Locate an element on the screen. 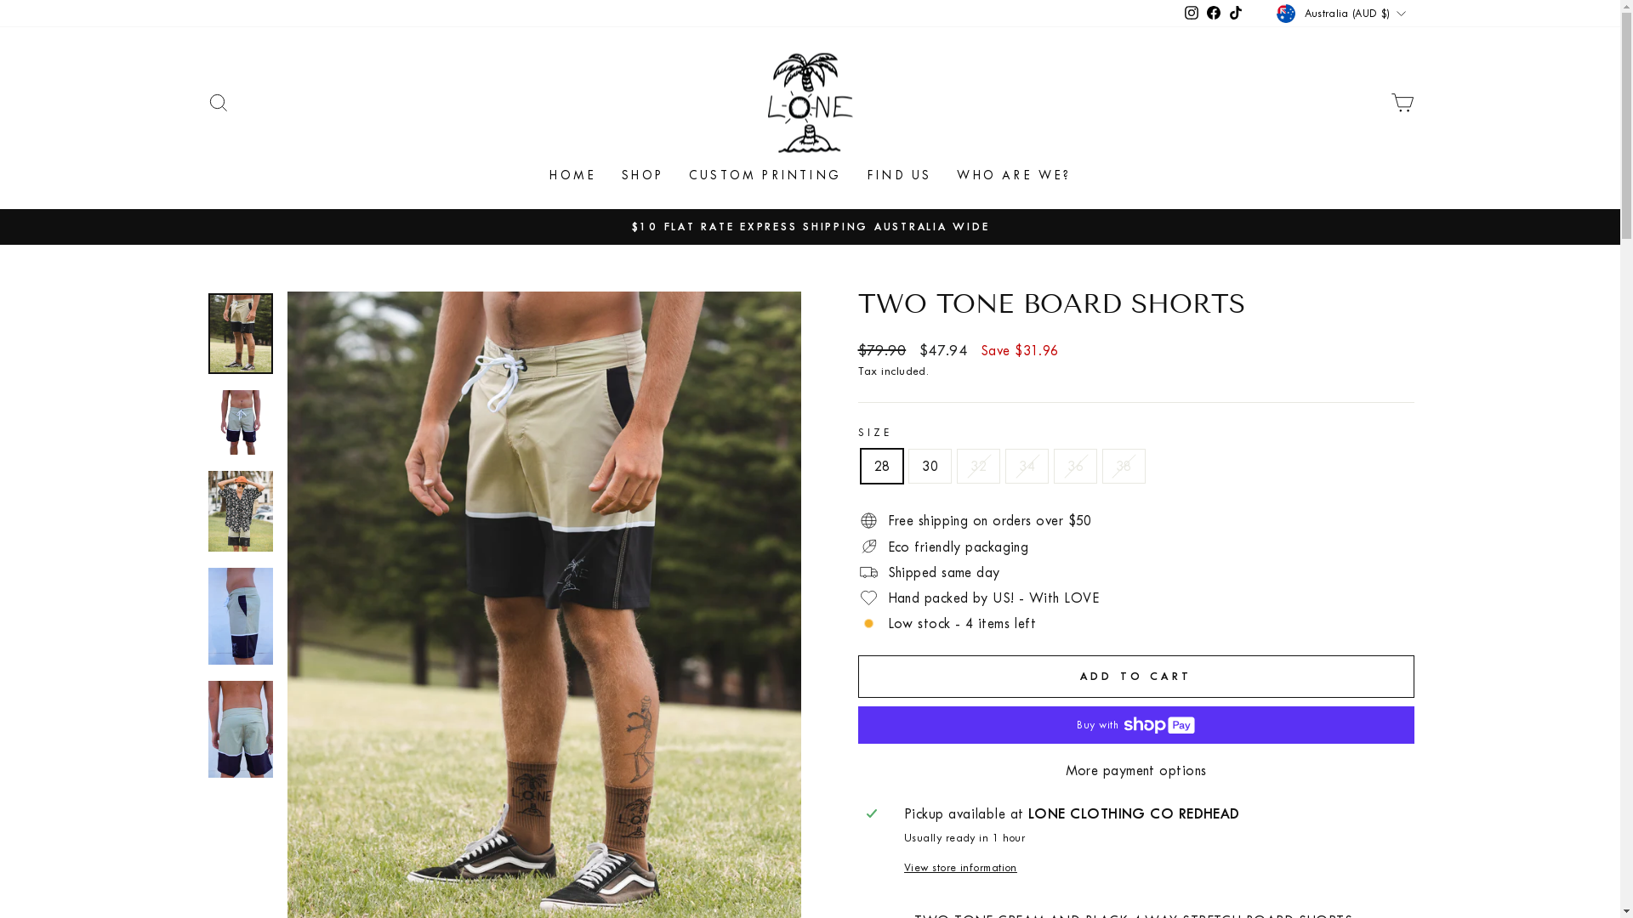 The image size is (1633, 918). More payment options is located at coordinates (1135, 770).